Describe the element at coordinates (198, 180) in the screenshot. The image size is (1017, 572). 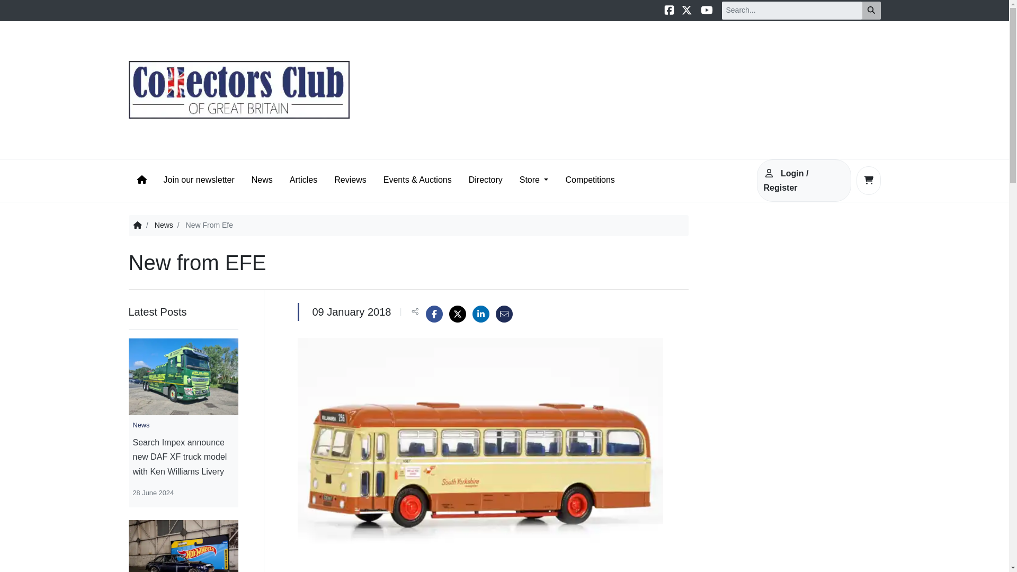
I see `Join our newsletter` at that location.